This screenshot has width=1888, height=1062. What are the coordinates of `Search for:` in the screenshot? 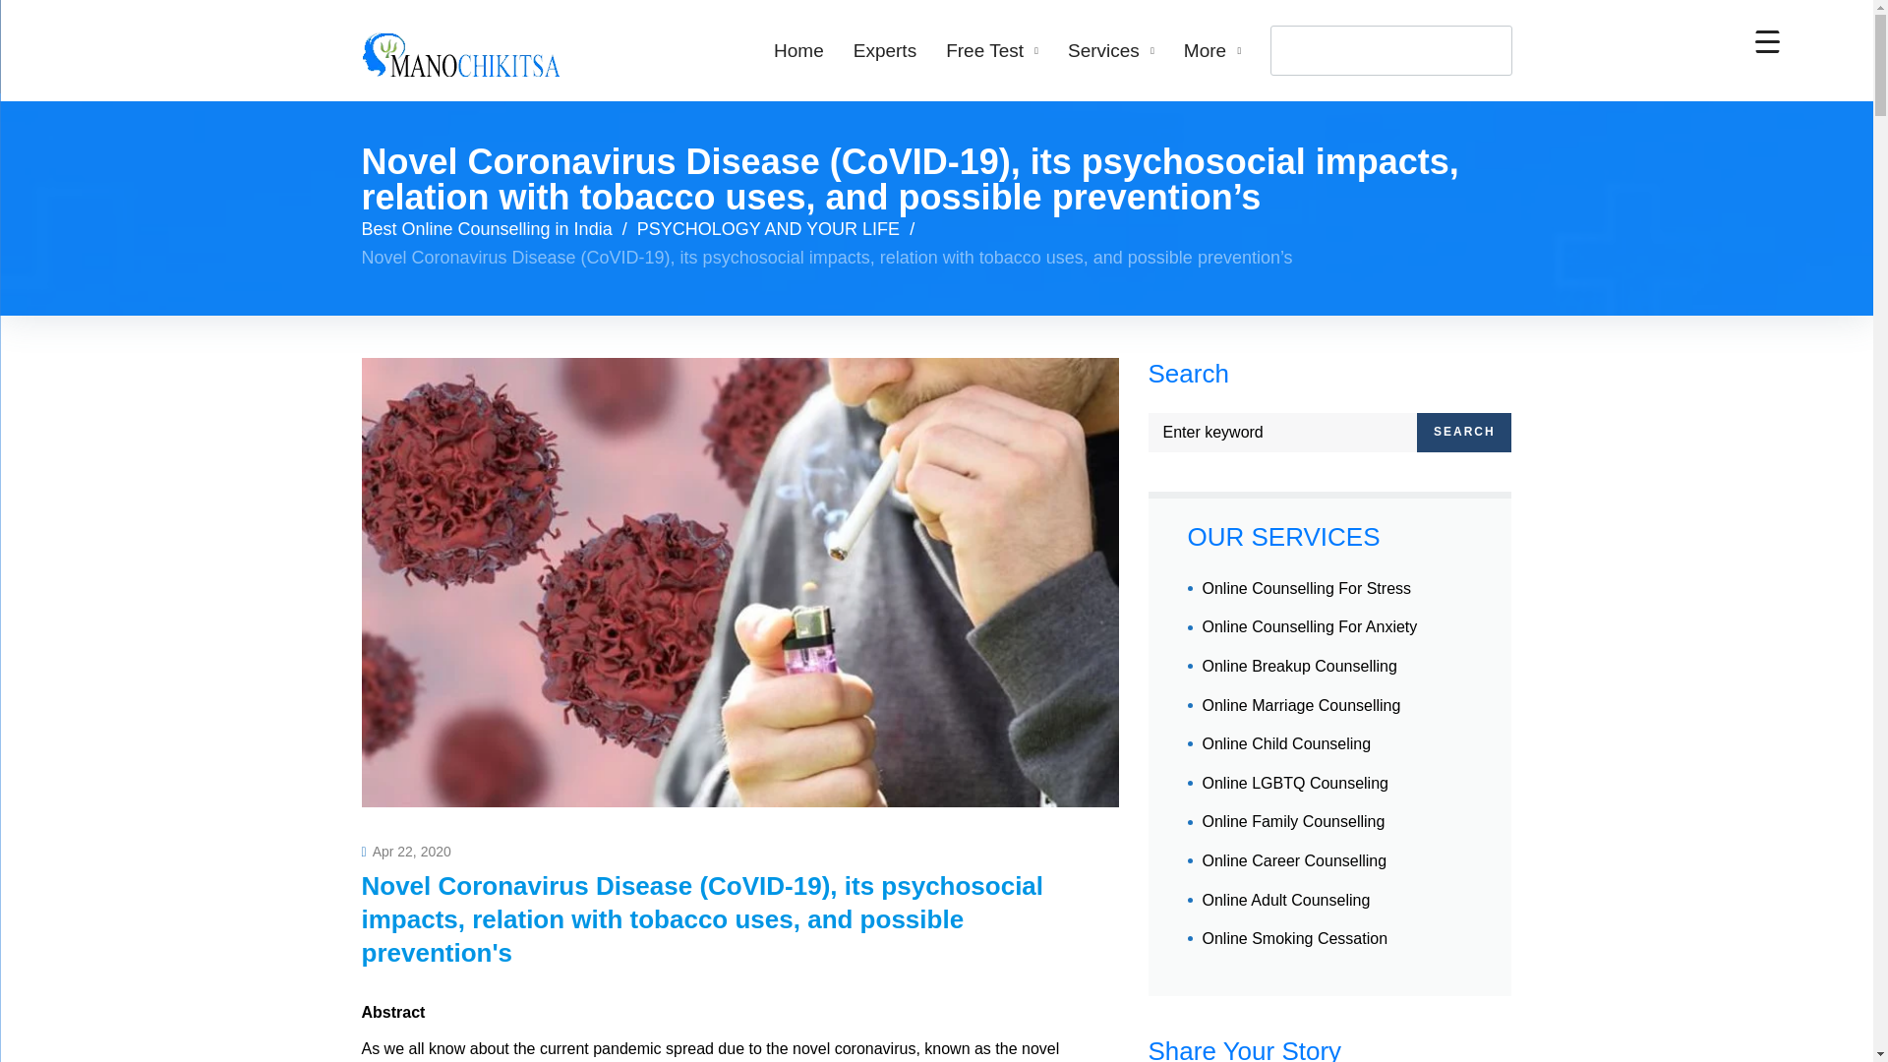 It's located at (1282, 433).